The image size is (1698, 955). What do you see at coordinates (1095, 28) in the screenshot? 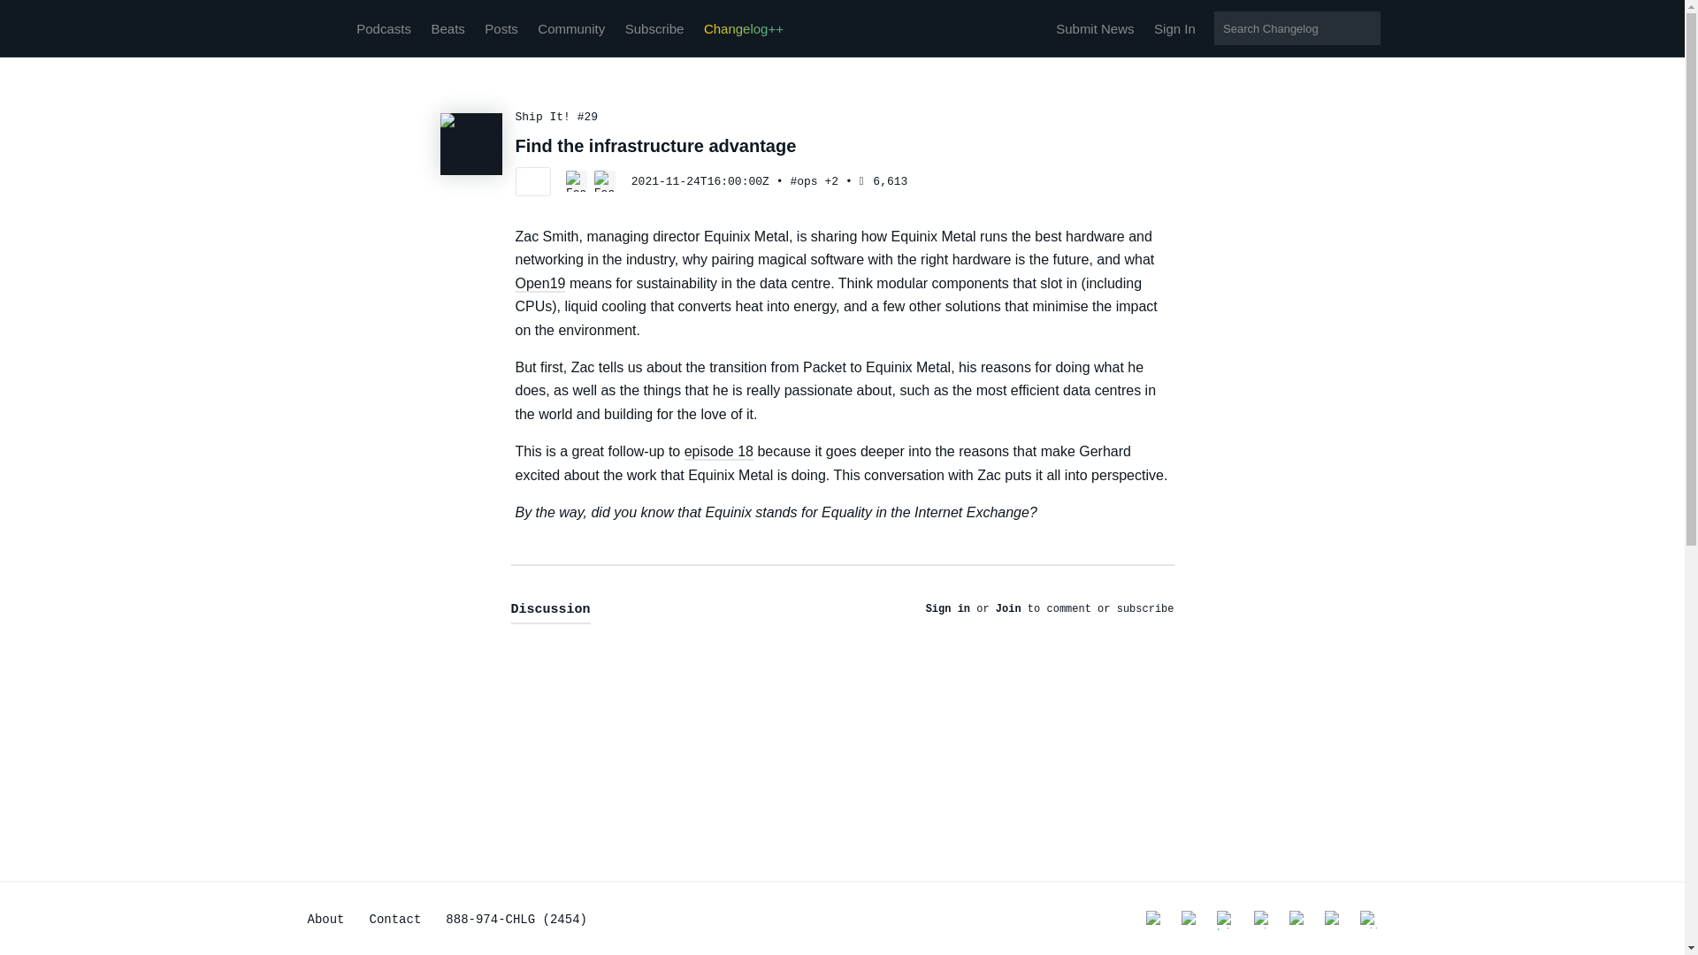
I see `Submit News` at bounding box center [1095, 28].